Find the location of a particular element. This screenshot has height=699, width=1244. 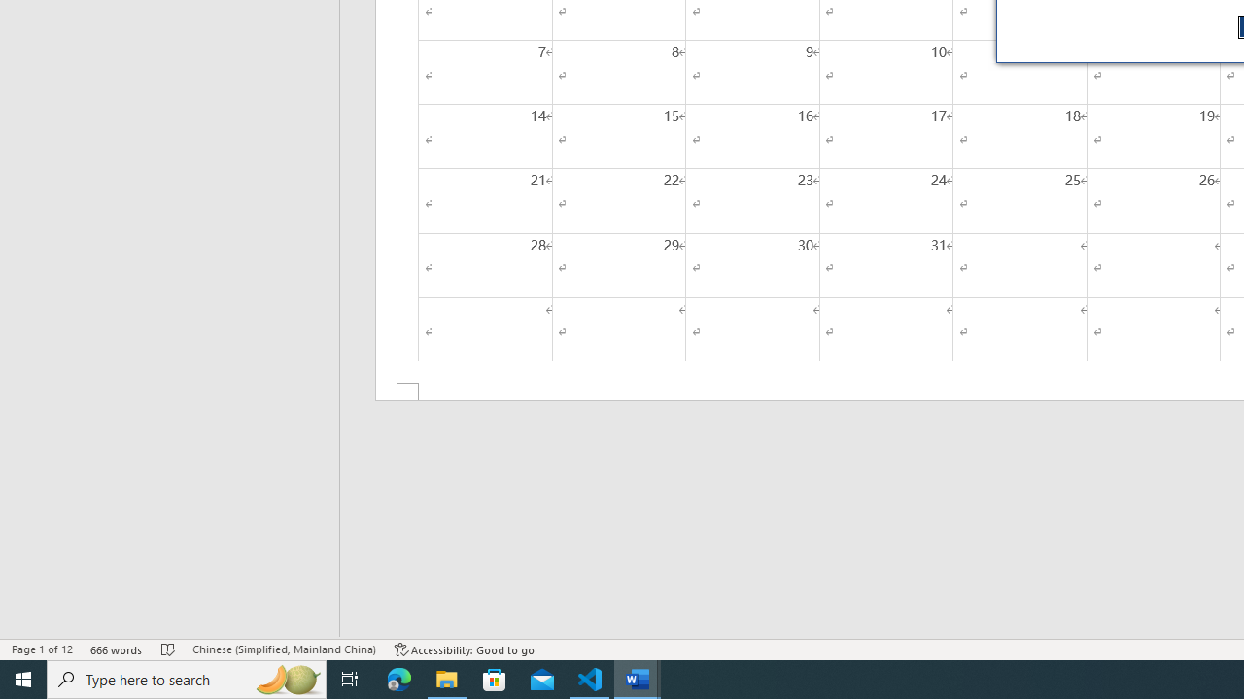

Language Chinese (Simplified, Mainland China) is located at coordinates (284, 649).